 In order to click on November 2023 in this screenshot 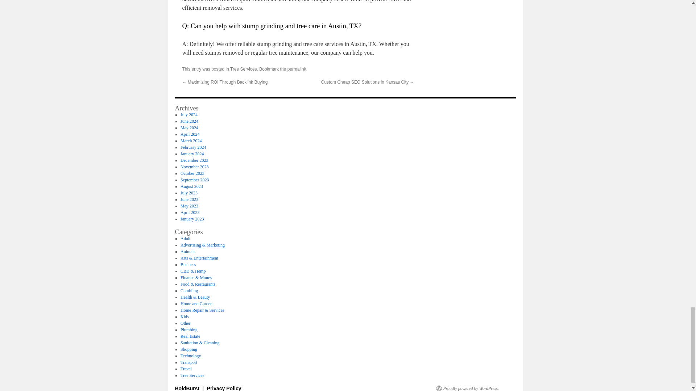, I will do `click(194, 167)`.